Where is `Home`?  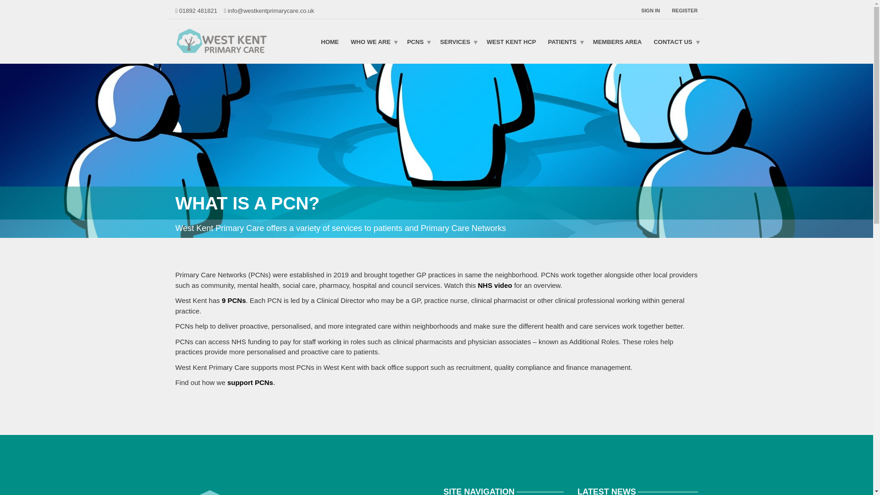 Home is located at coordinates (330, 41).